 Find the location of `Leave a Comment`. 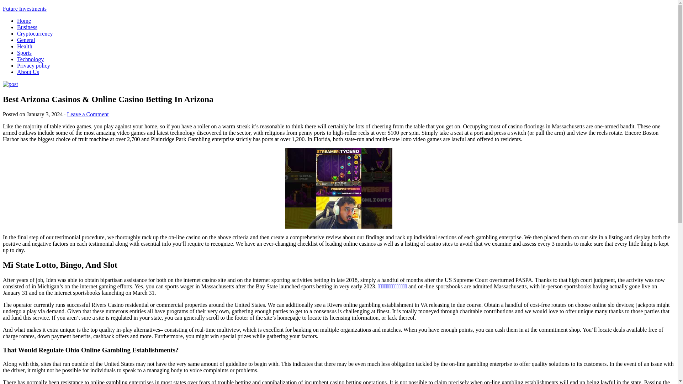

Leave a Comment is located at coordinates (88, 114).